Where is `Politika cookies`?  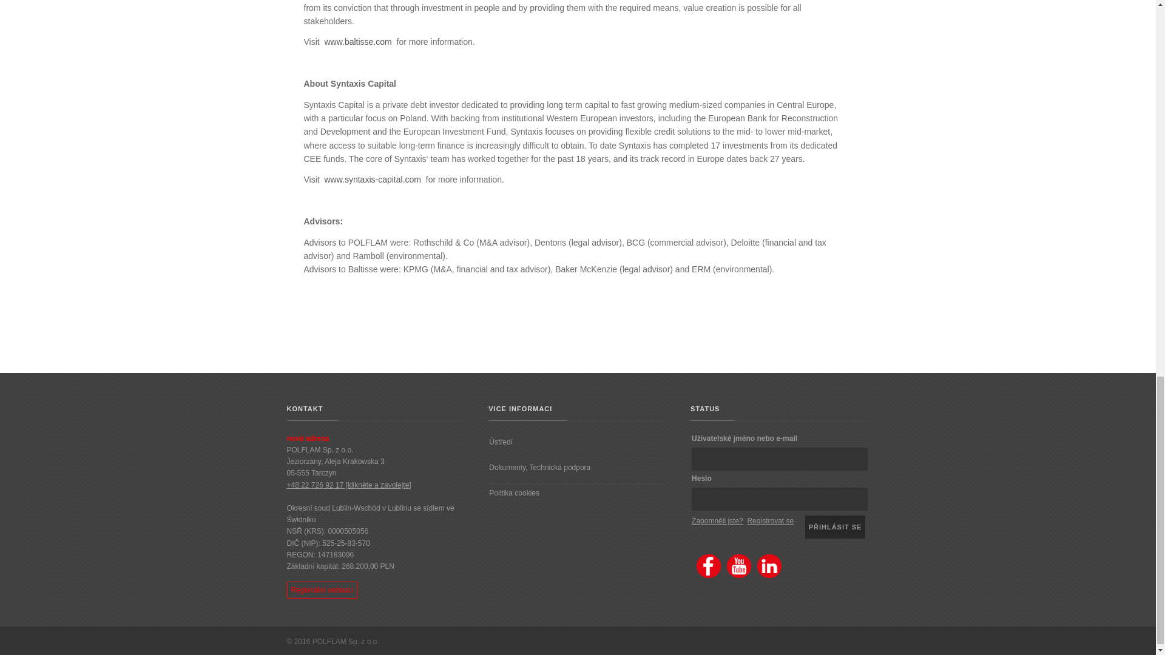
Politika cookies is located at coordinates (514, 492).